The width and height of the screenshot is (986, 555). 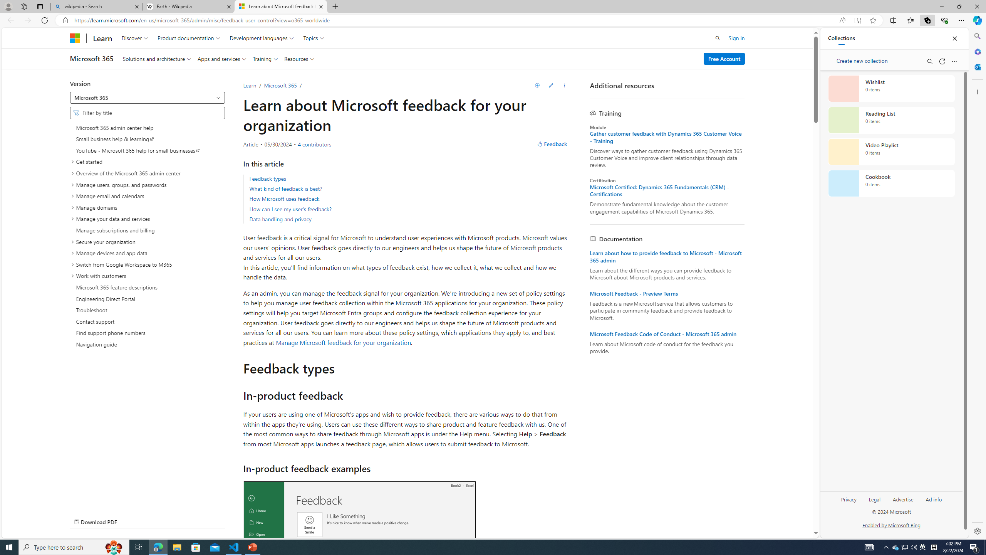 What do you see at coordinates (7, 33) in the screenshot?
I see `Skip to main content` at bounding box center [7, 33].